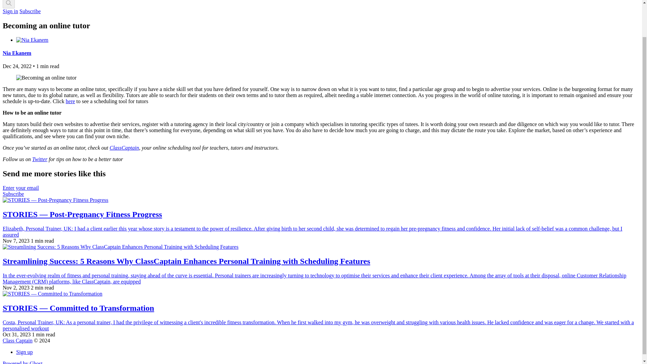 The height and width of the screenshot is (364, 647). What do you see at coordinates (124, 148) in the screenshot?
I see `ClassCaptain` at bounding box center [124, 148].